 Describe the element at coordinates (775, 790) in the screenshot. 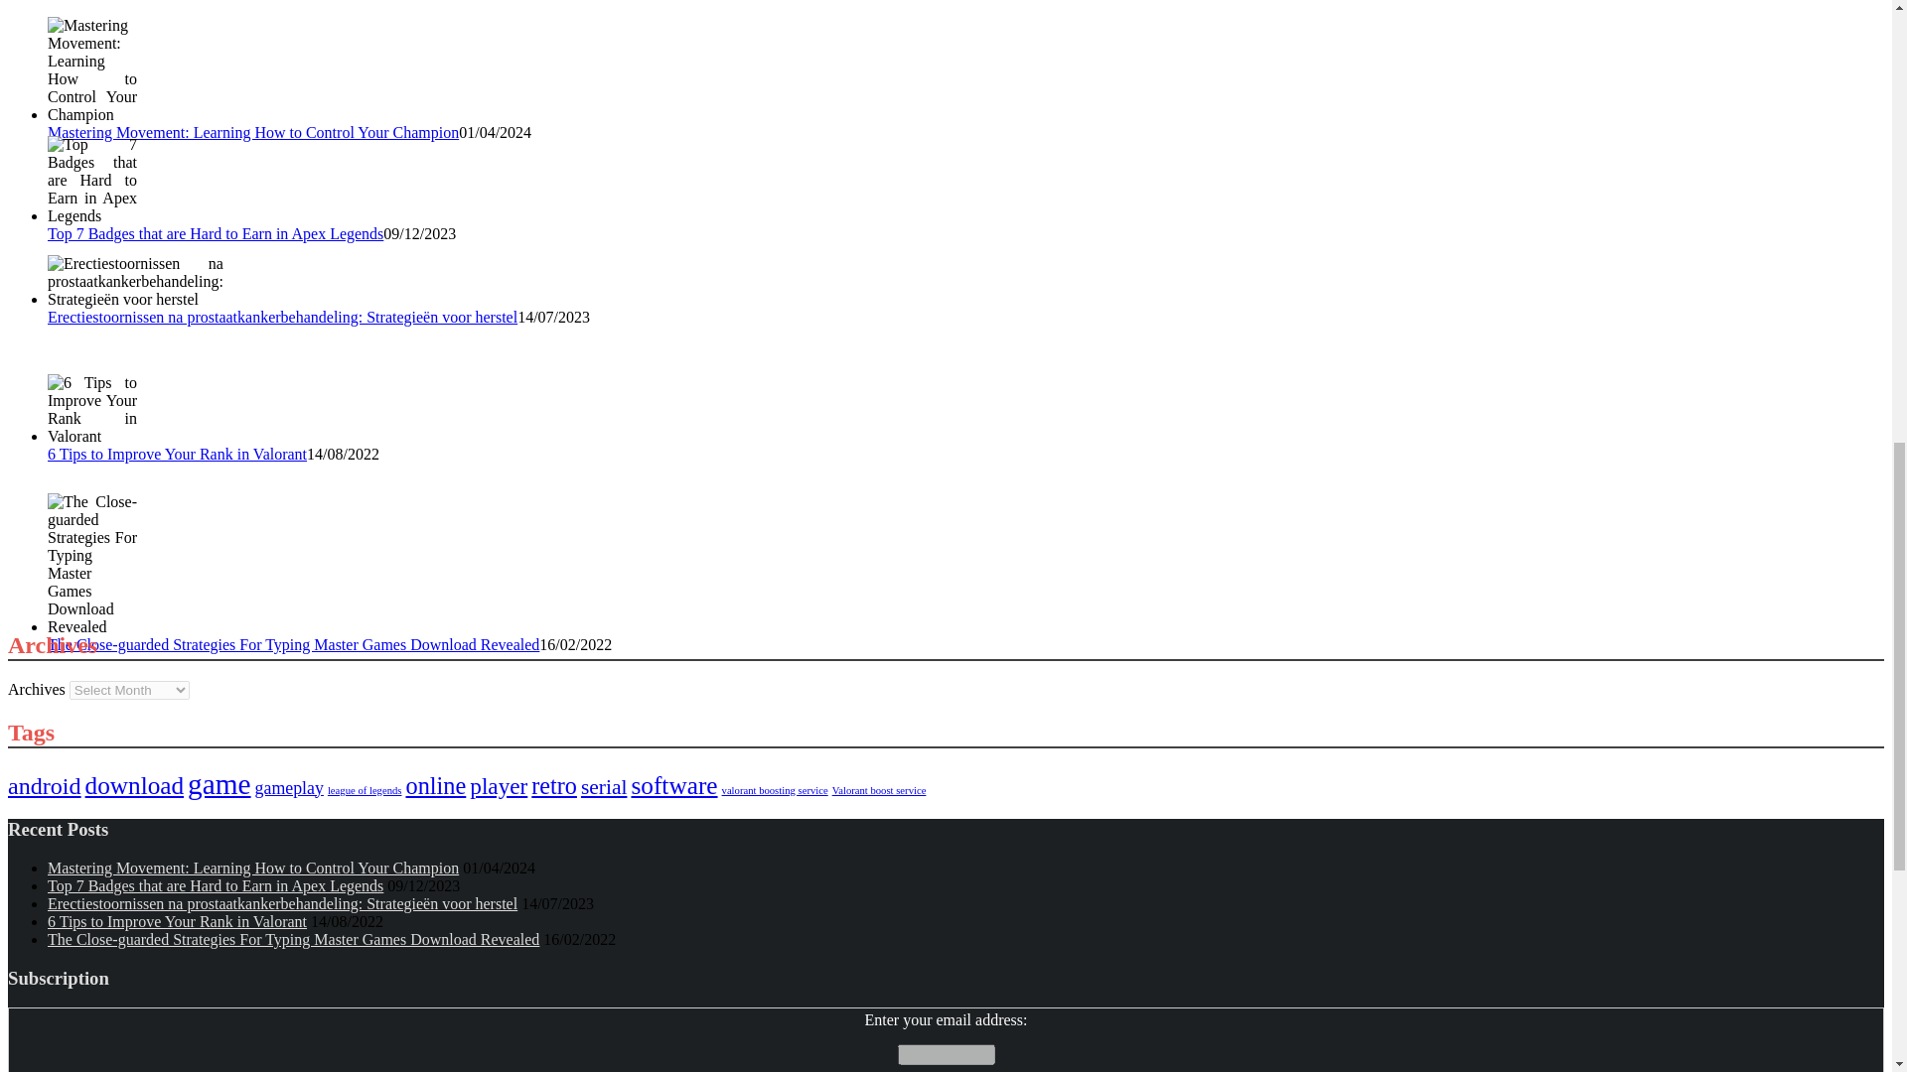

I see `valorant boosting service` at that location.